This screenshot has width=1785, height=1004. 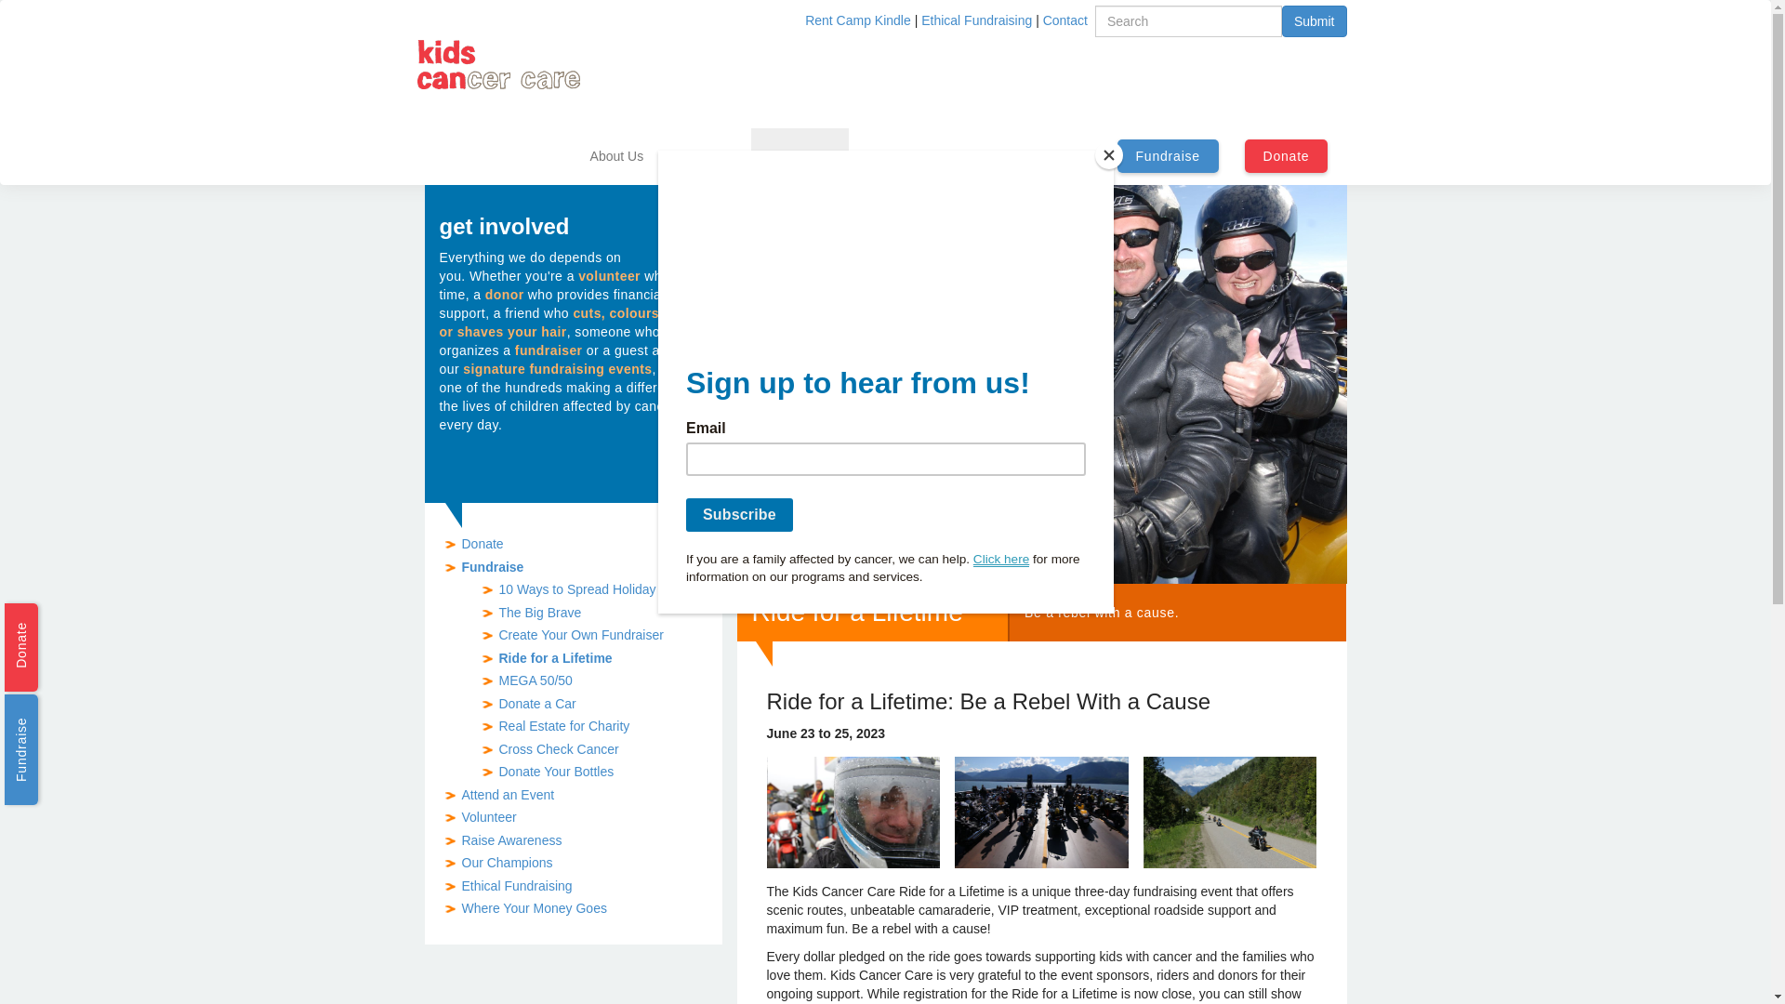 I want to click on Impact, so click(x=880, y=156).